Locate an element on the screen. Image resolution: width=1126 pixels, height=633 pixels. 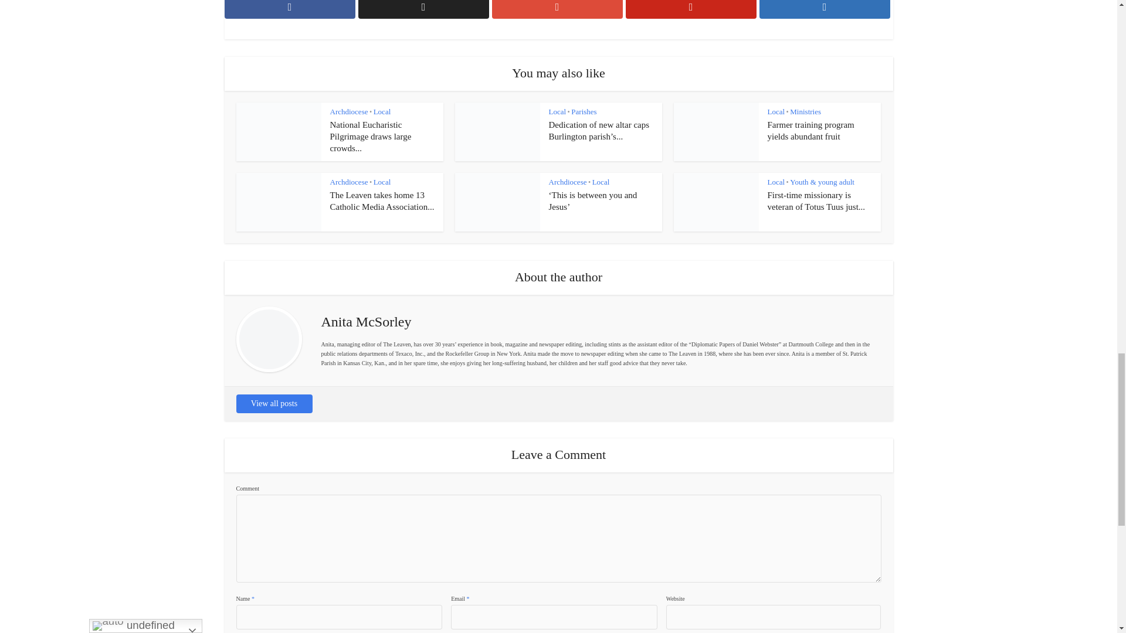
Farmer training program yields abundant fruit is located at coordinates (810, 130).